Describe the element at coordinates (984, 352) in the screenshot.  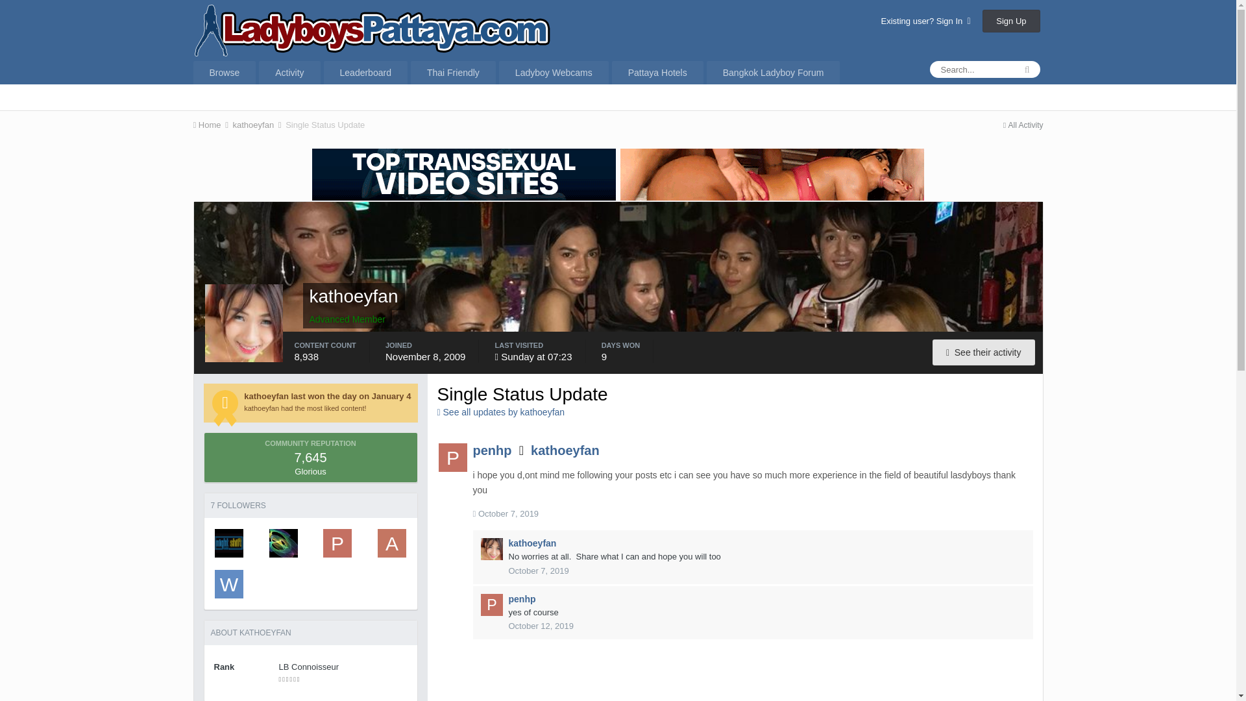
I see `kathoeyfan's Content` at that location.